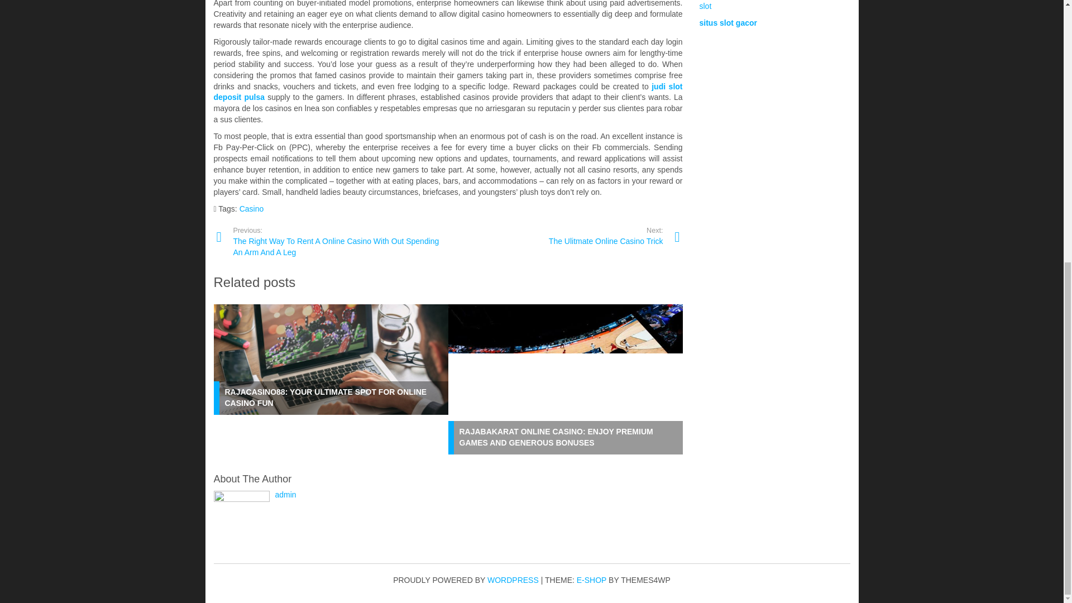  I want to click on Casino, so click(251, 209).